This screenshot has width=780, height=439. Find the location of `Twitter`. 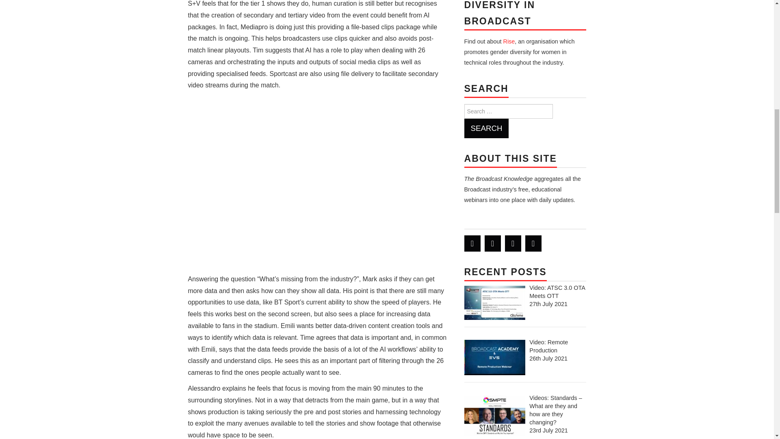

Twitter is located at coordinates (472, 243).